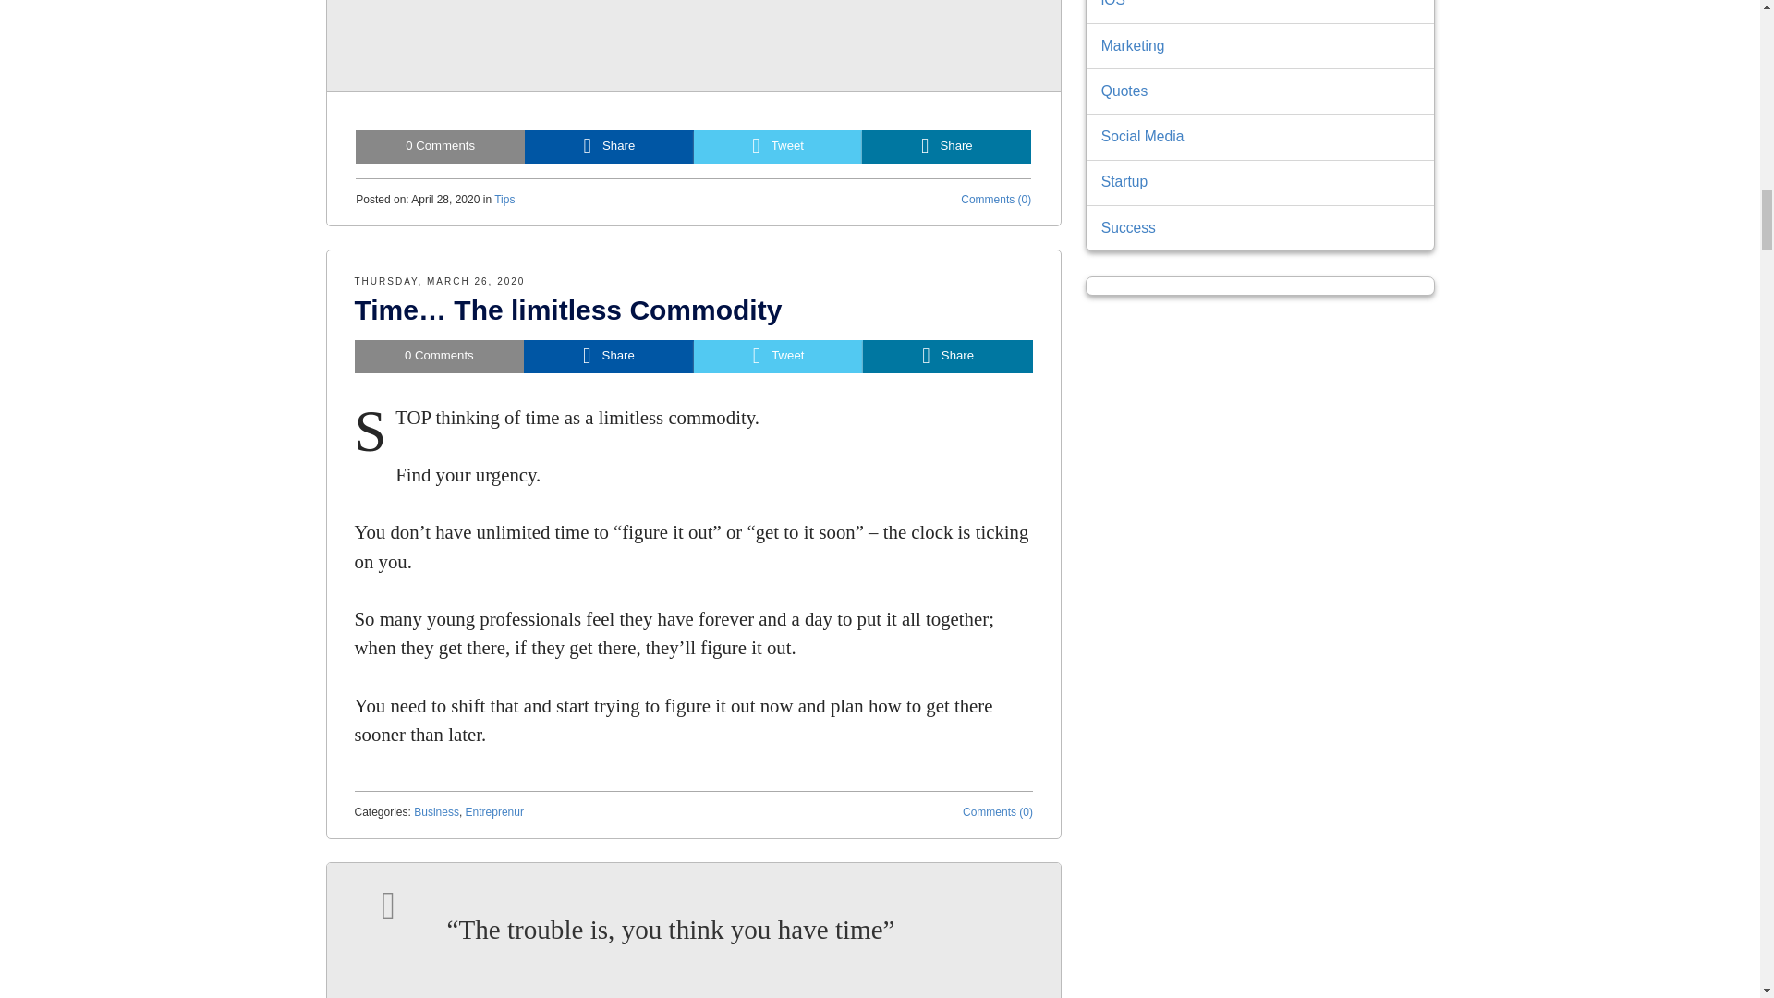 This screenshot has height=998, width=1774. I want to click on 0 Comments, so click(440, 357).